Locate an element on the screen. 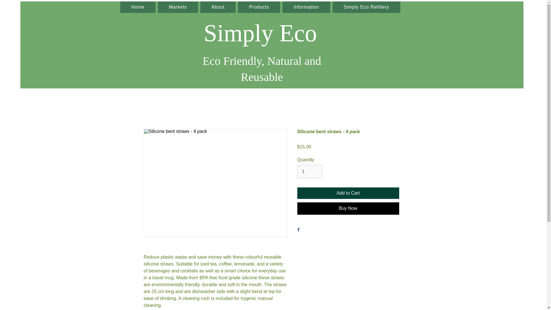 The width and height of the screenshot is (551, 310). Products is located at coordinates (259, 7).